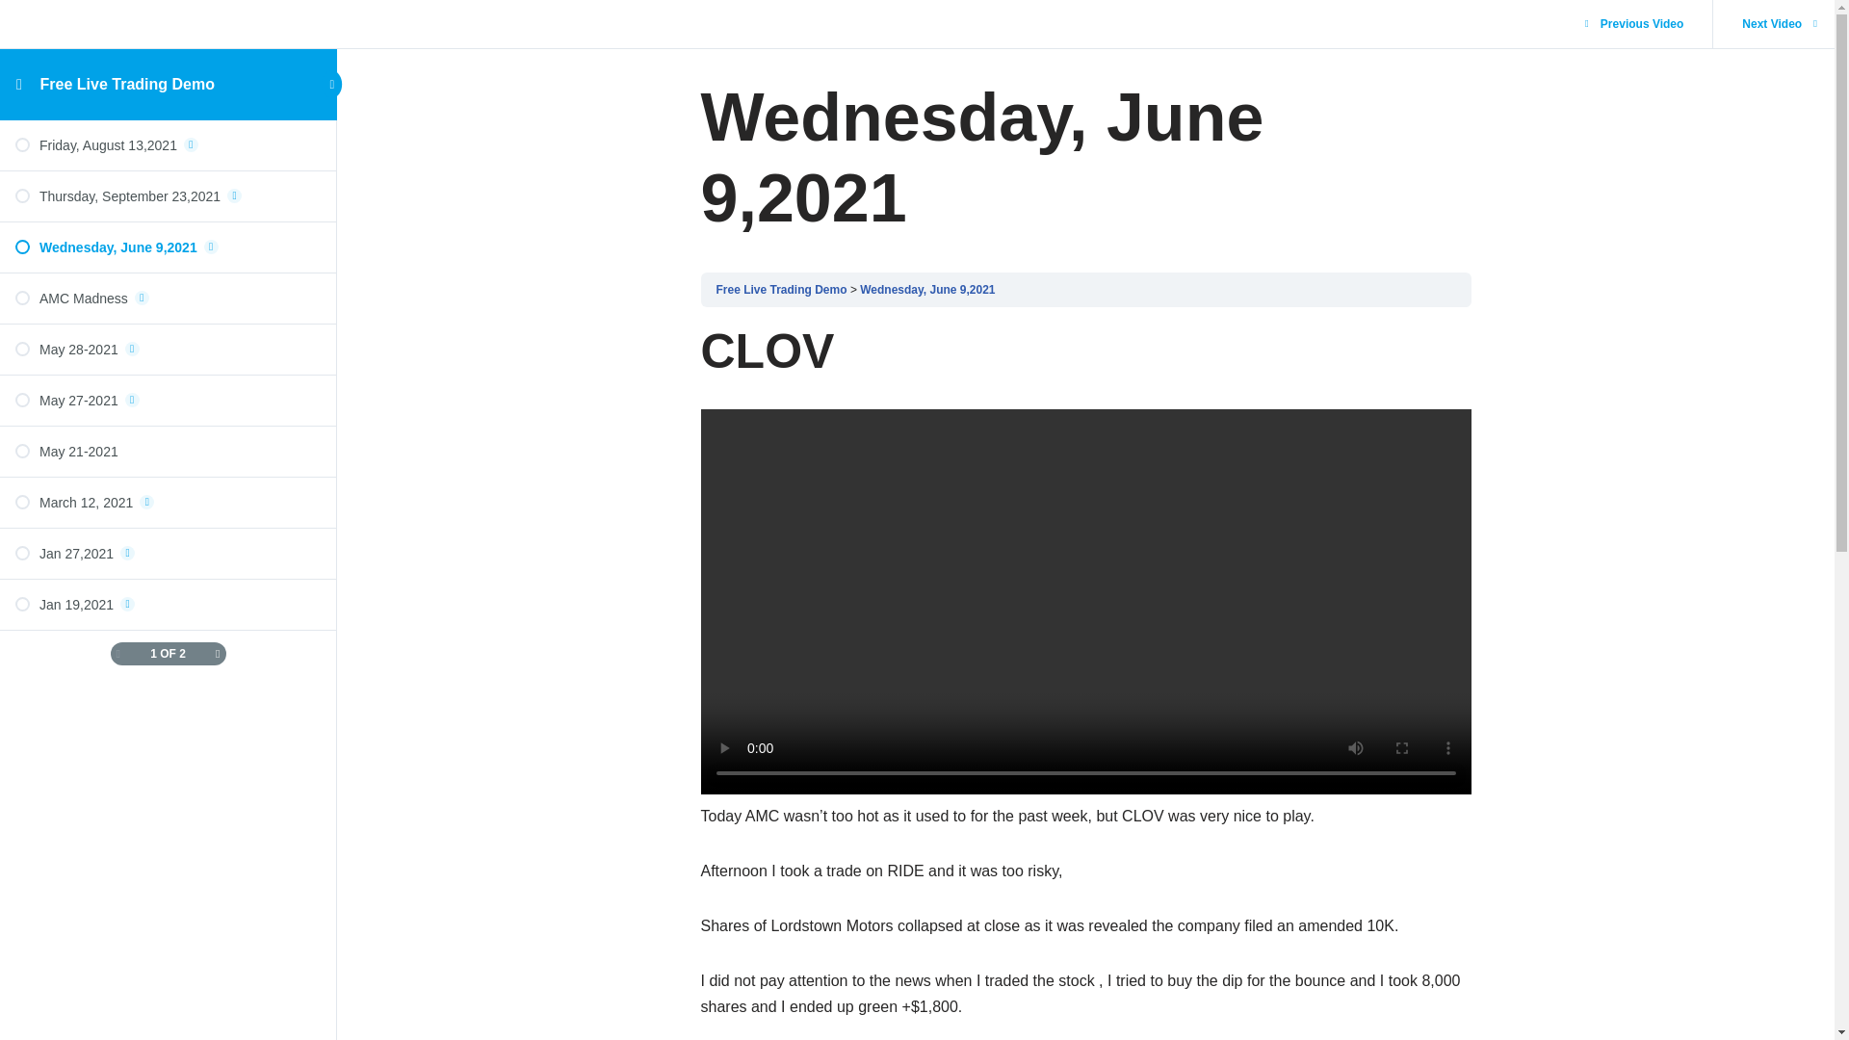 This screenshot has width=1849, height=1040. Describe the element at coordinates (168, 349) in the screenshot. I see `May 28-2021` at that location.